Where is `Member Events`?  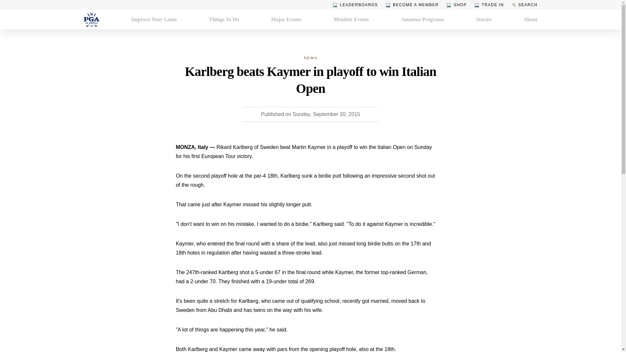 Member Events is located at coordinates (351, 20).